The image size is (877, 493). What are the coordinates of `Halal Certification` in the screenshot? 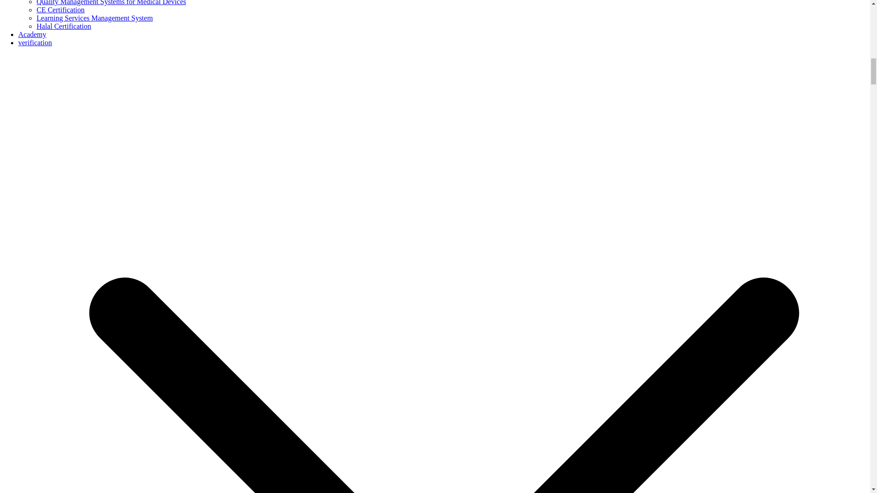 It's located at (64, 26).